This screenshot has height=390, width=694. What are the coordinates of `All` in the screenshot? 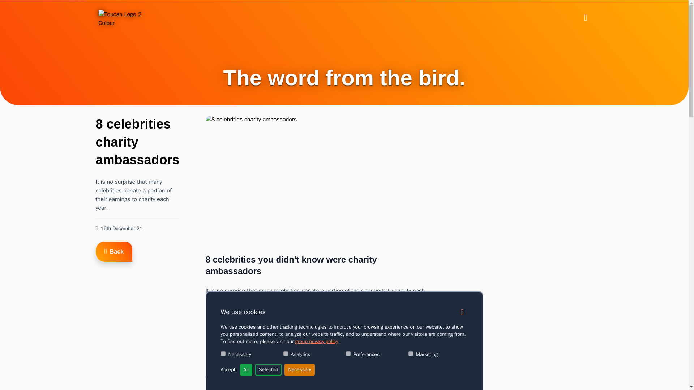 It's located at (246, 370).